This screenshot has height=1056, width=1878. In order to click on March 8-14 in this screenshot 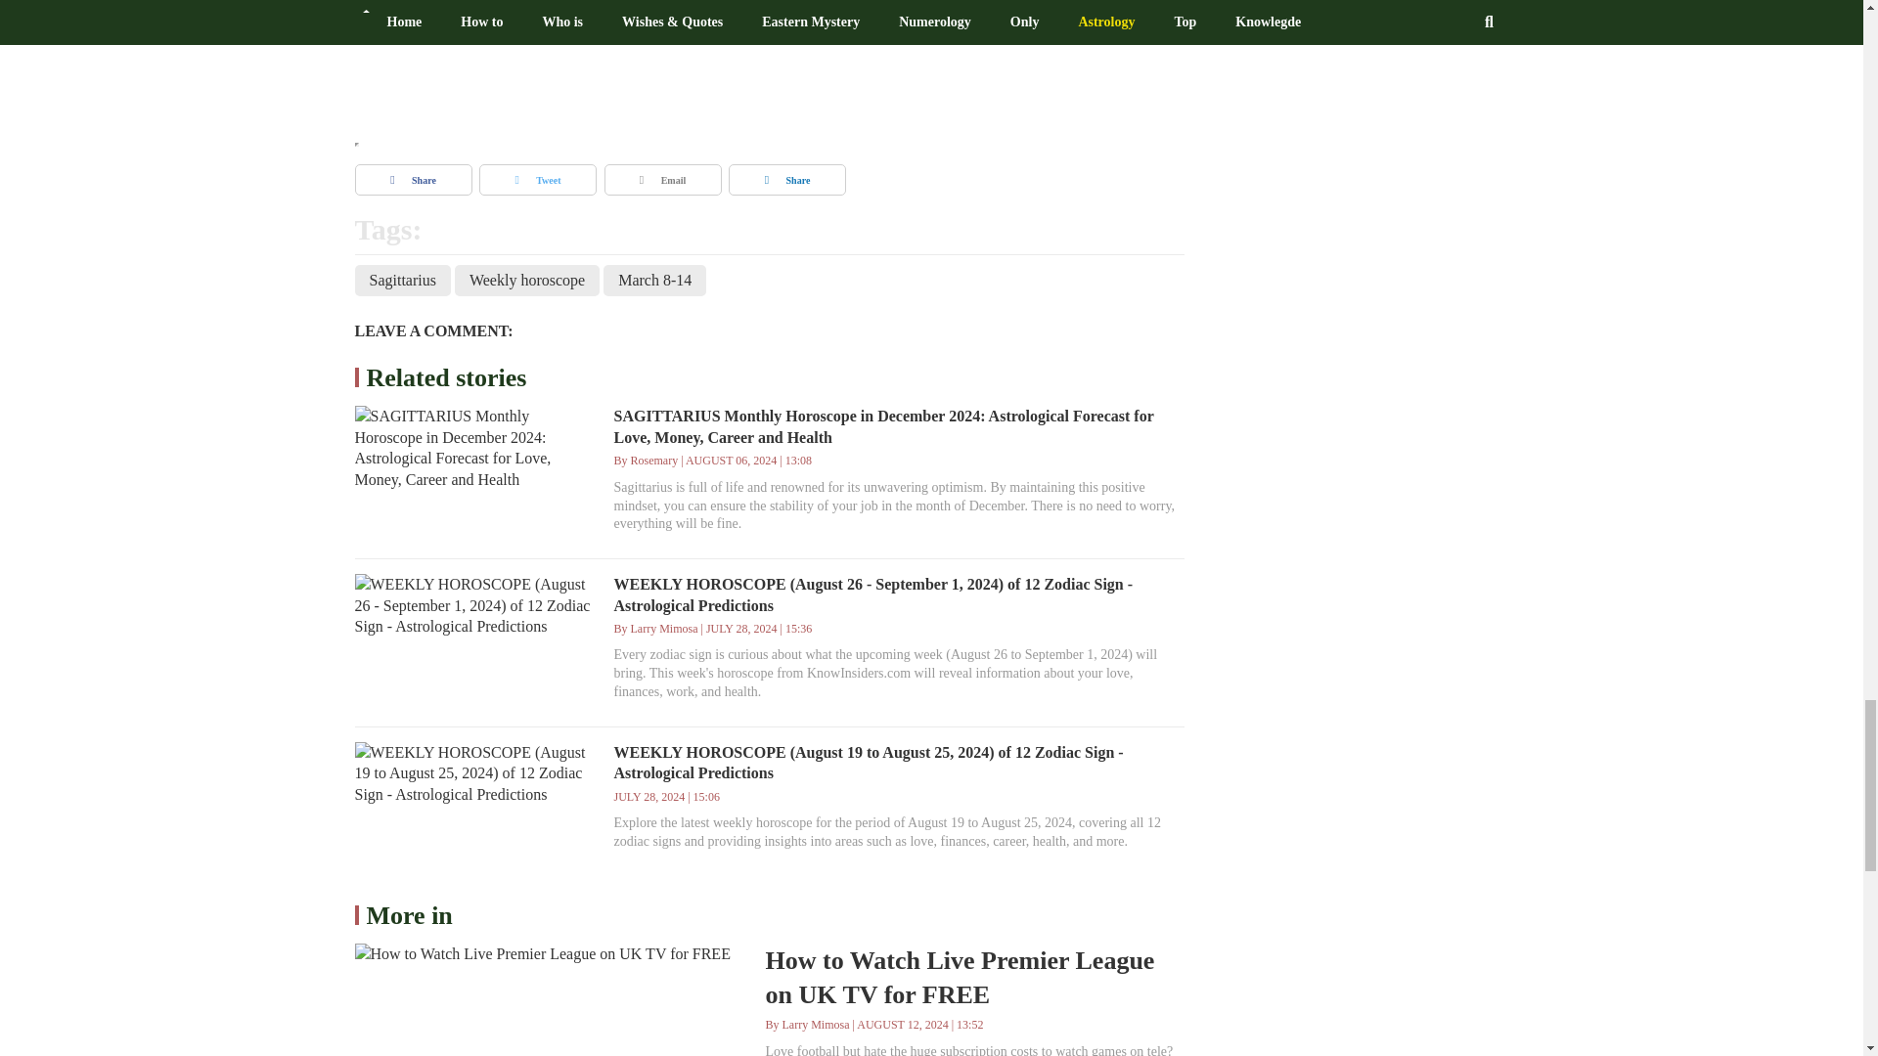, I will do `click(653, 281)`.